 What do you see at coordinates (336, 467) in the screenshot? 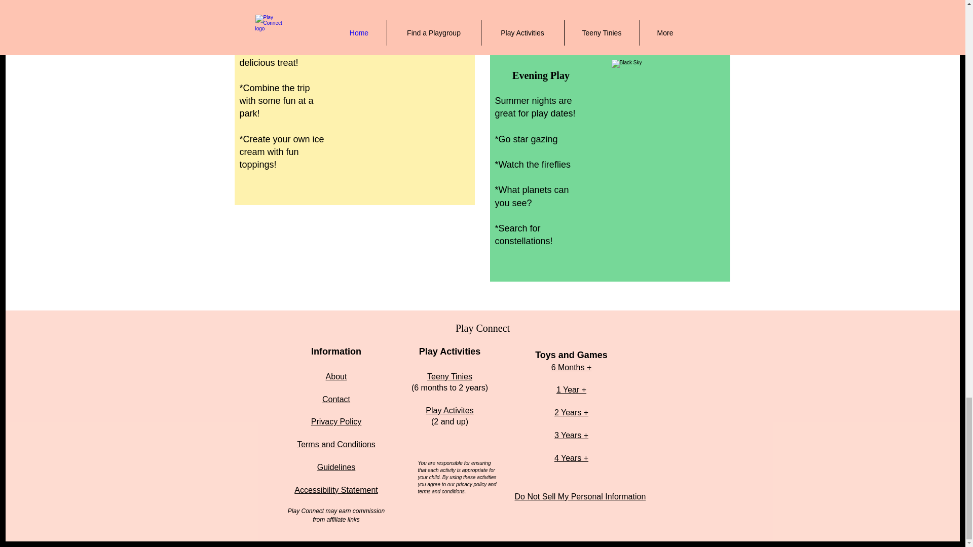
I see `Guidelines` at bounding box center [336, 467].